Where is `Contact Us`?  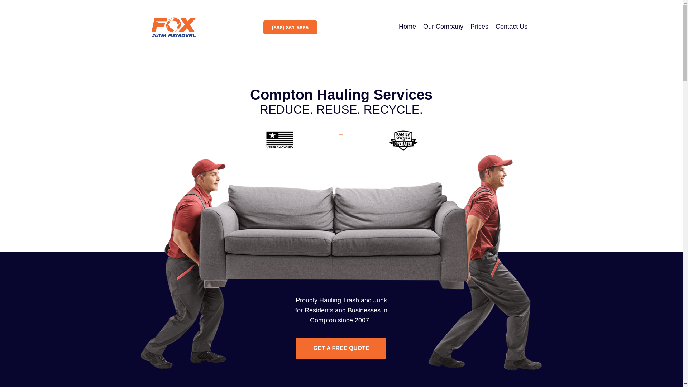
Contact Us is located at coordinates (511, 27).